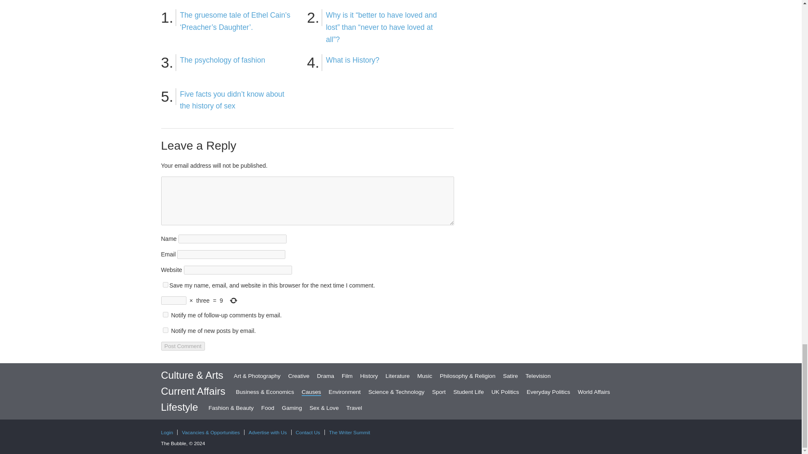  What do you see at coordinates (165, 314) in the screenshot?
I see `subscribe` at bounding box center [165, 314].